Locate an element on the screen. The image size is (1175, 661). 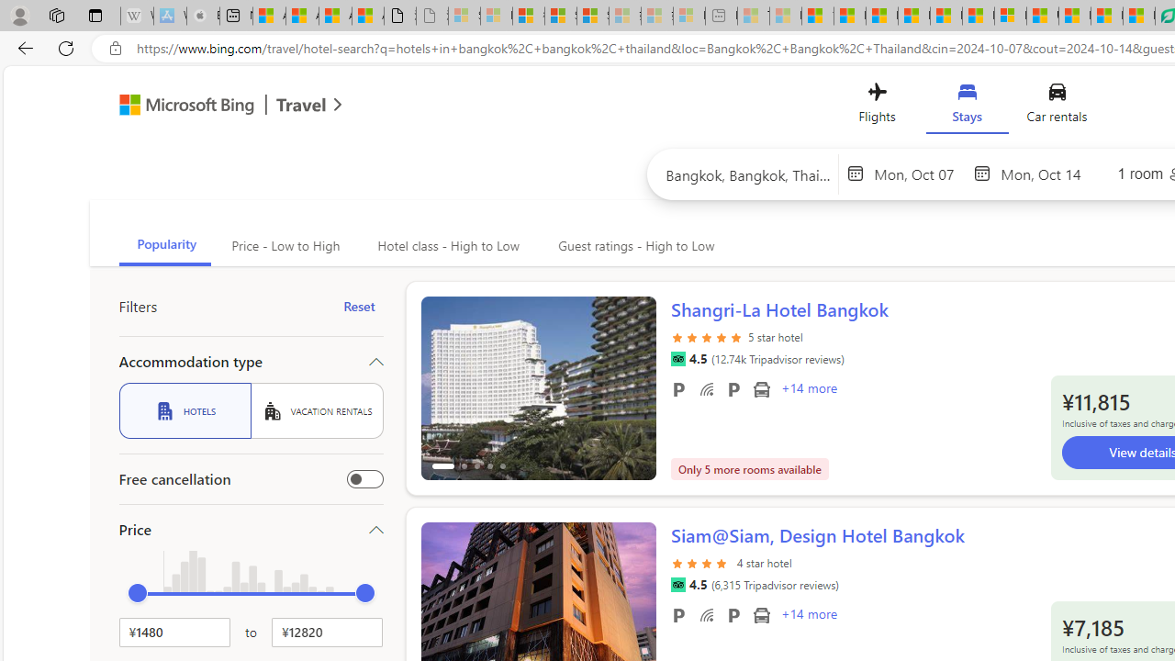
Foo BAR | Trusted Community Engagement and Contributions is located at coordinates (978, 17).